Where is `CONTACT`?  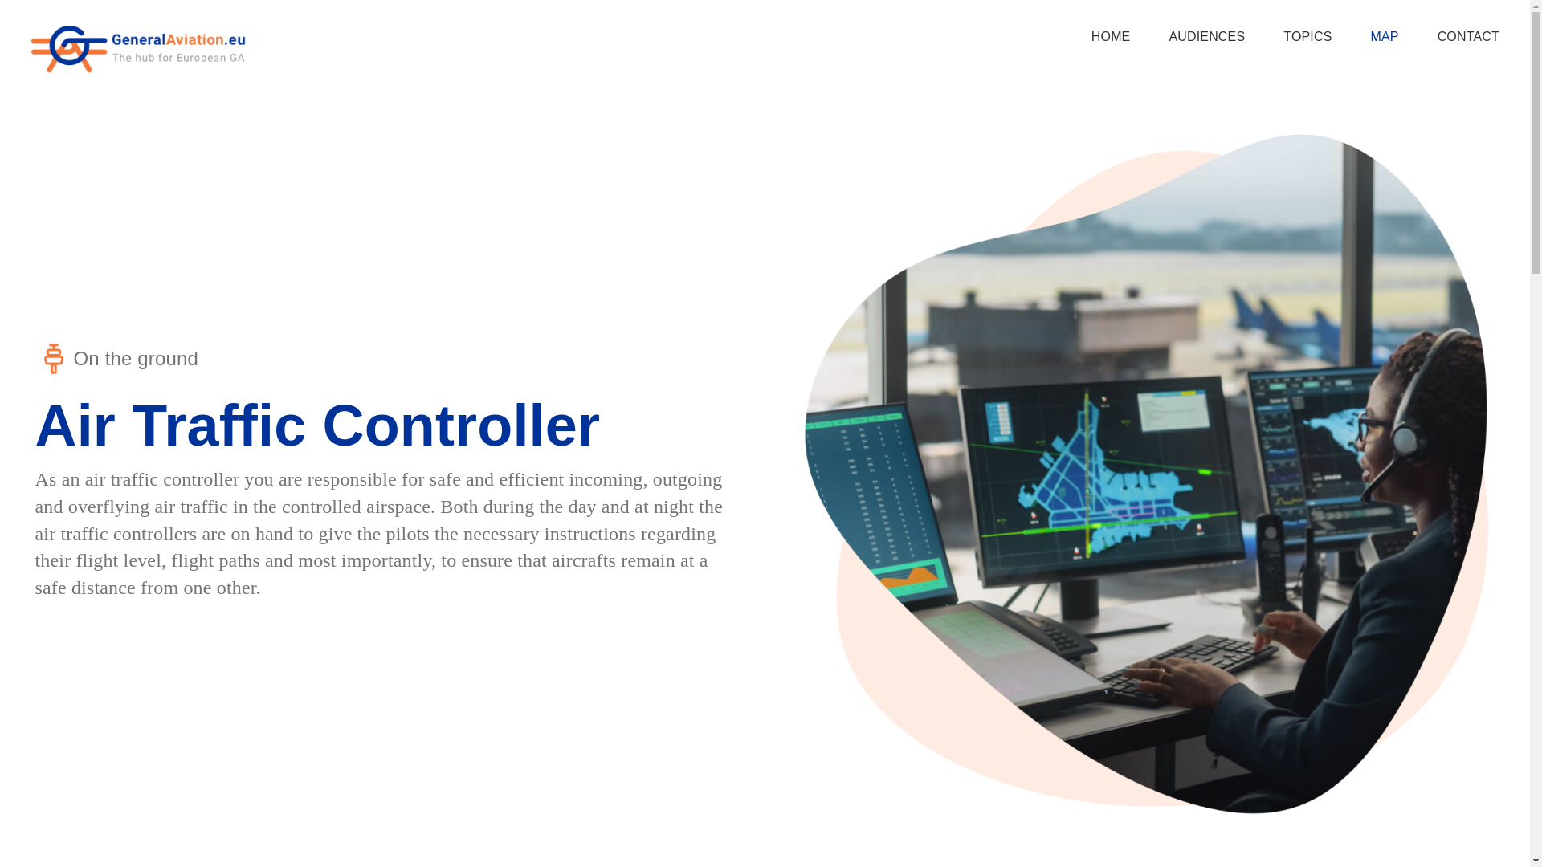
CONTACT is located at coordinates (1468, 35).